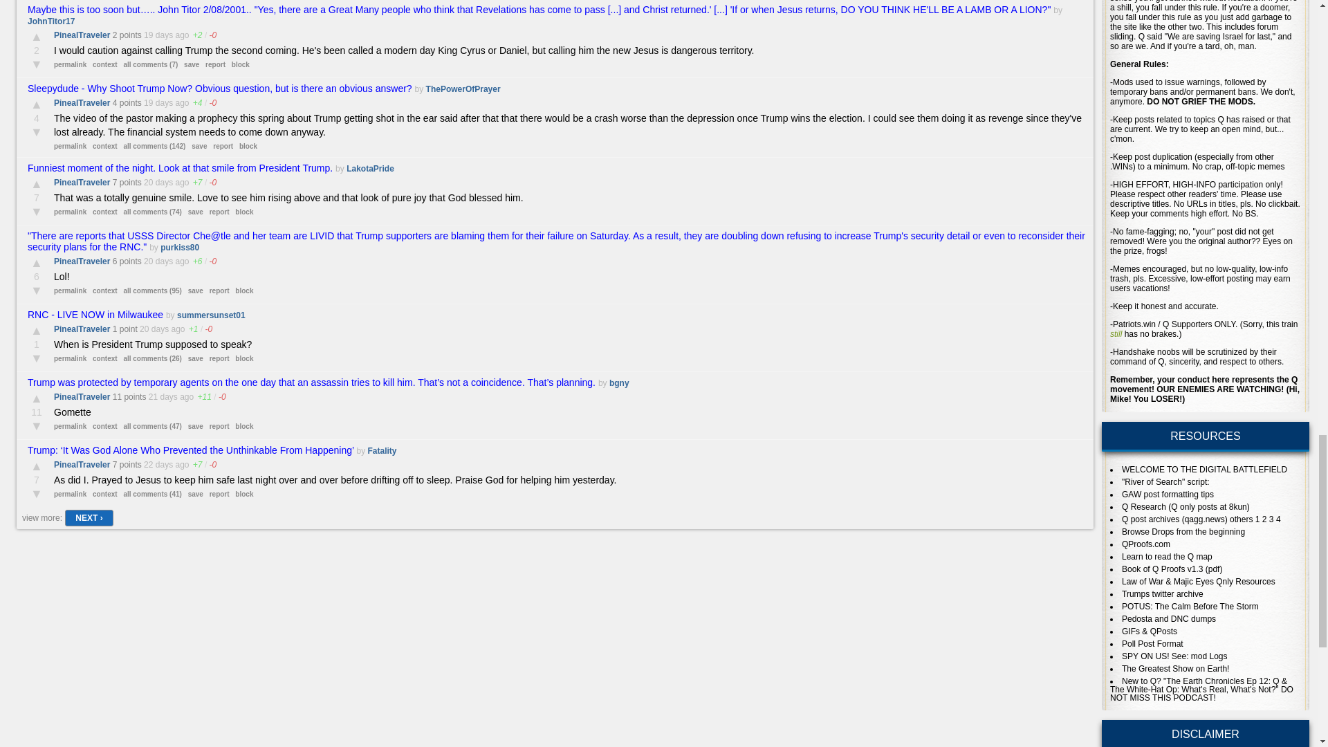 The image size is (1328, 747). What do you see at coordinates (158, 102) in the screenshot?
I see `Tue Jul 16 21:58:29 GMT 2024` at bounding box center [158, 102].